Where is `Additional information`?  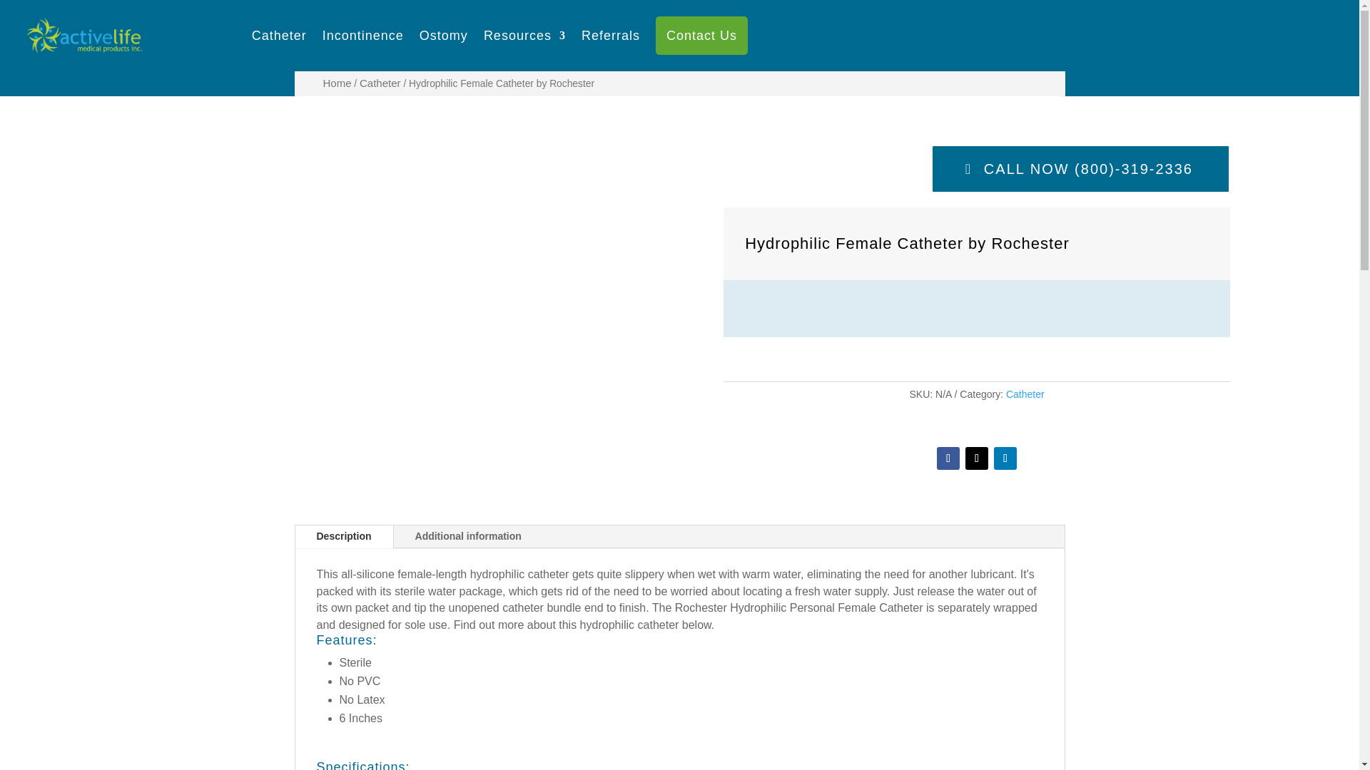
Additional information is located at coordinates (468, 536).